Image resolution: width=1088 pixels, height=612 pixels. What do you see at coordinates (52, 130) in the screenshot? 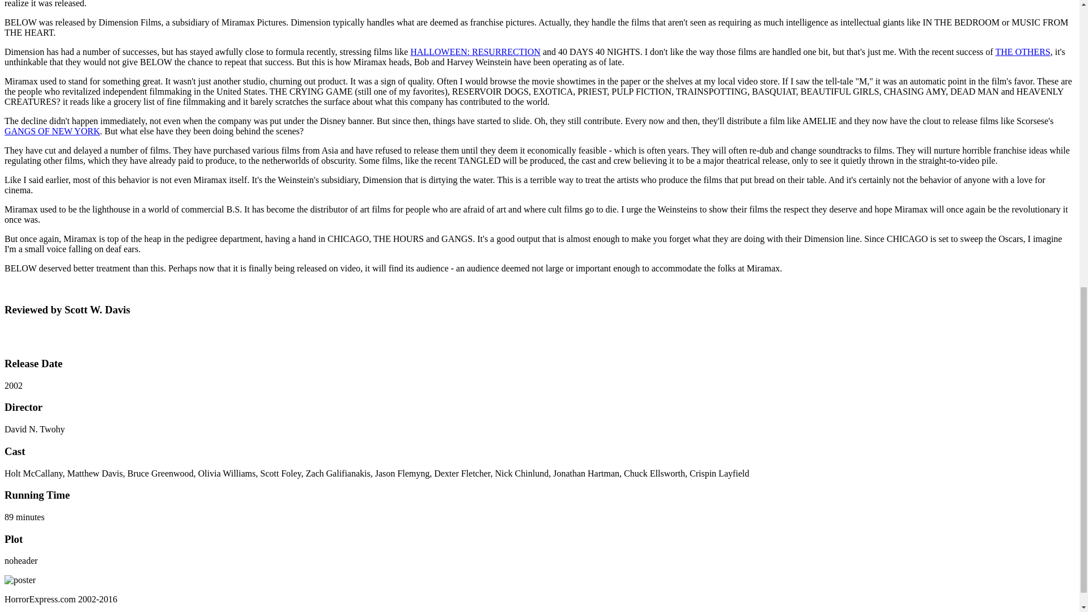
I see `GANGS OF NEW YORK` at bounding box center [52, 130].